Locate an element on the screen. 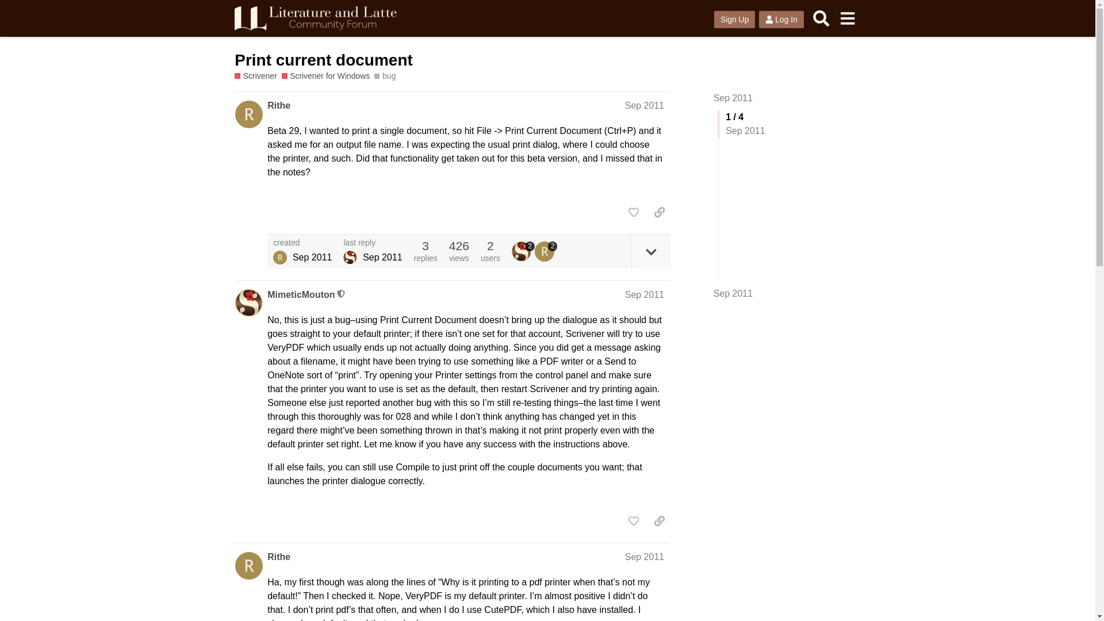  Sep 2011 is located at coordinates (644, 557).